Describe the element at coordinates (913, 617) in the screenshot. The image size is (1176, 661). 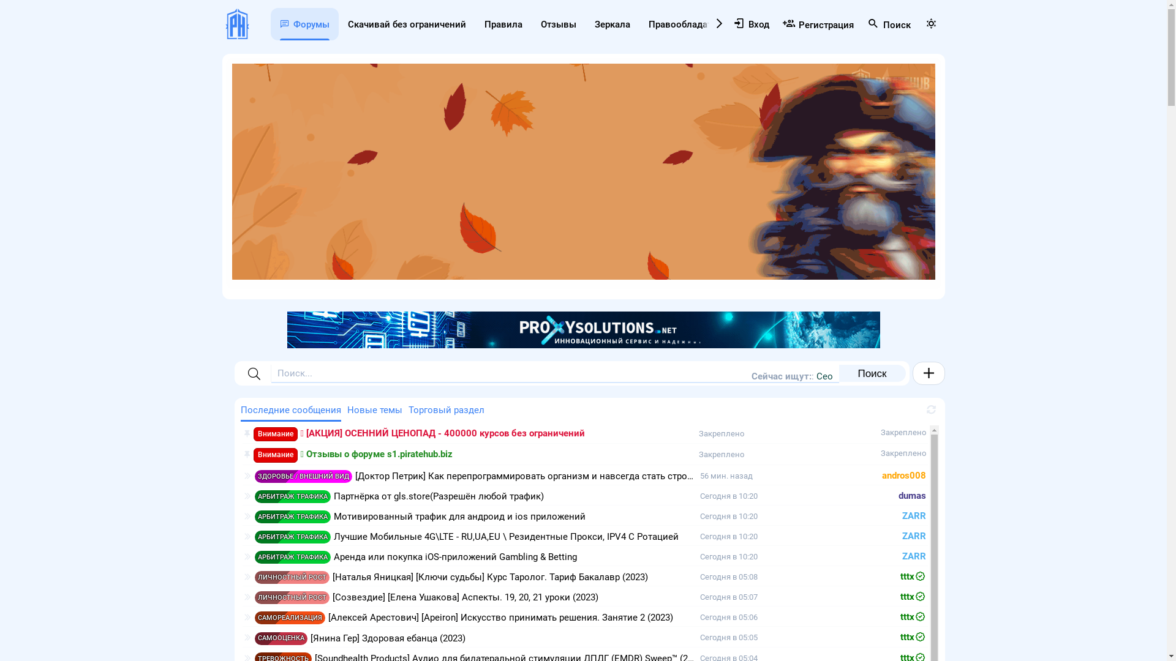
I see `tttx` at that location.